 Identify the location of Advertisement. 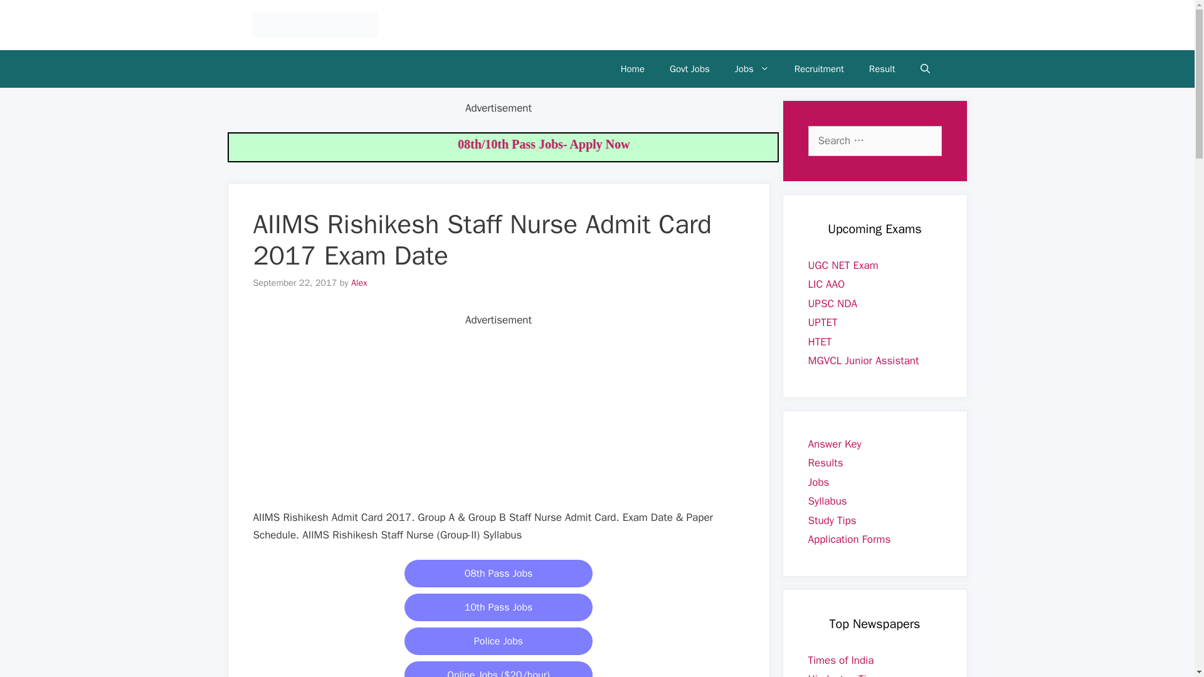
(503, 416).